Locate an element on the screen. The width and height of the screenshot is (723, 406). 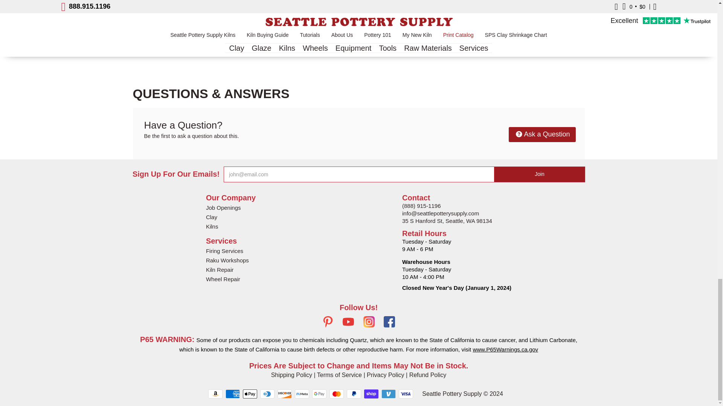
Shop Pay is located at coordinates (371, 394).